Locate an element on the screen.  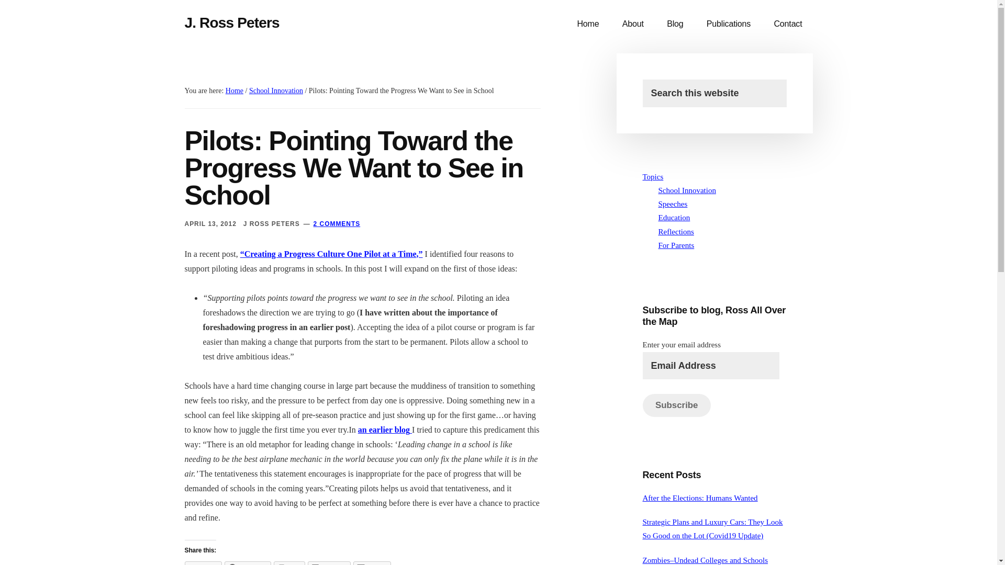
Publications is located at coordinates (729, 24).